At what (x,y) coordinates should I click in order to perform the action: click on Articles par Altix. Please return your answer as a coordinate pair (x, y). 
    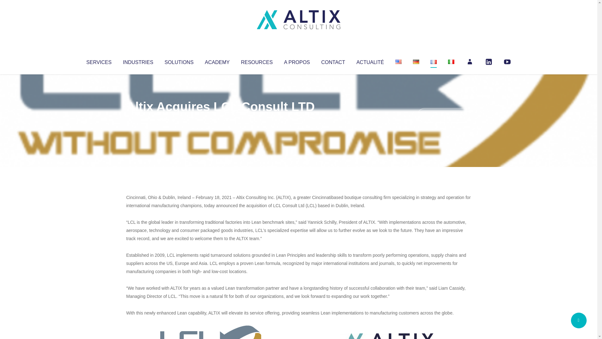
    Looking at the image, I should click on (138, 119).